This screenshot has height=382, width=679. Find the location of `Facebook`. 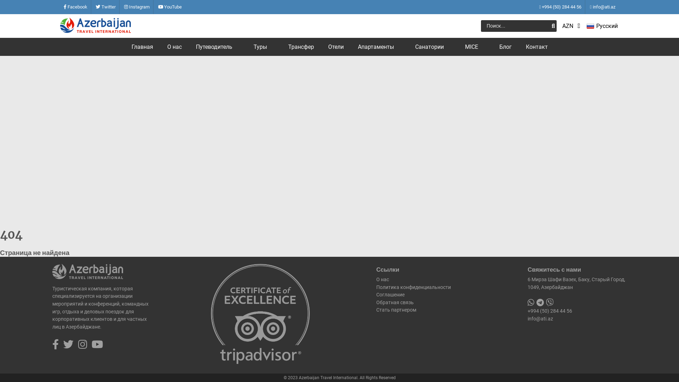

Facebook is located at coordinates (75, 7).